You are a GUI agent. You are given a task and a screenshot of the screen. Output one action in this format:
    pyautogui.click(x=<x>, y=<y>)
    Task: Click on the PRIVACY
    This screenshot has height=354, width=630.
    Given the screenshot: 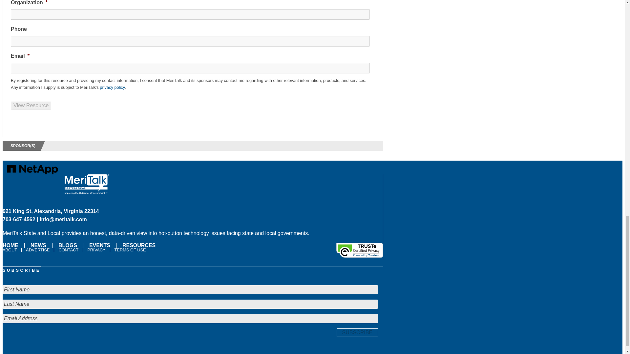 What is the action you would take?
    pyautogui.click(x=96, y=250)
    